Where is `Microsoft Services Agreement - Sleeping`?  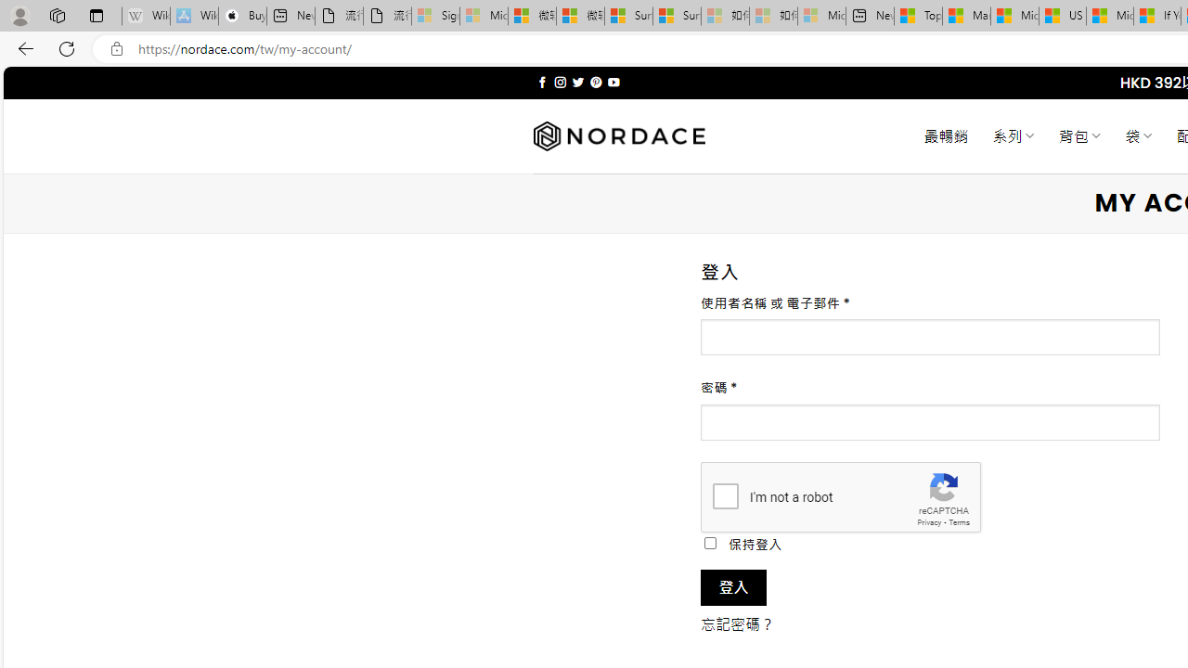
Microsoft Services Agreement - Sleeping is located at coordinates (483, 17).